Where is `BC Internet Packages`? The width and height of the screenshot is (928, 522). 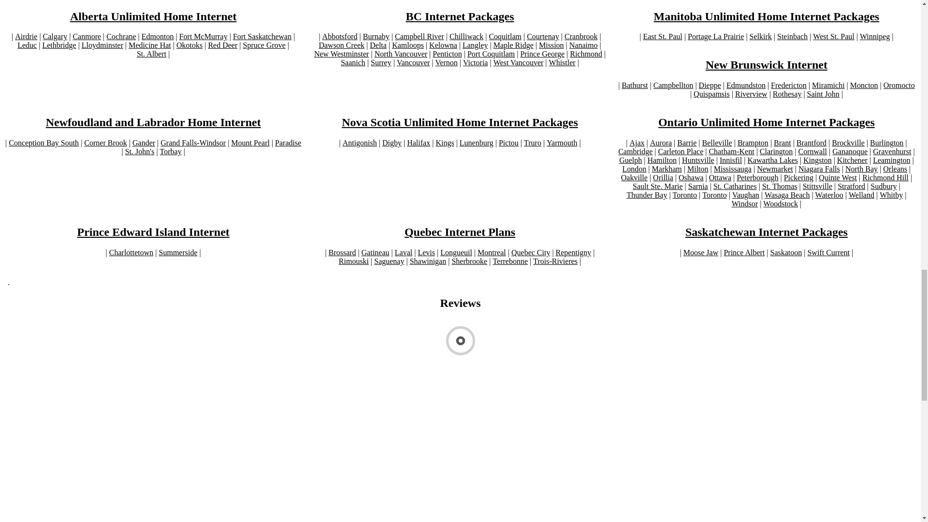 BC Internet Packages is located at coordinates (460, 16).